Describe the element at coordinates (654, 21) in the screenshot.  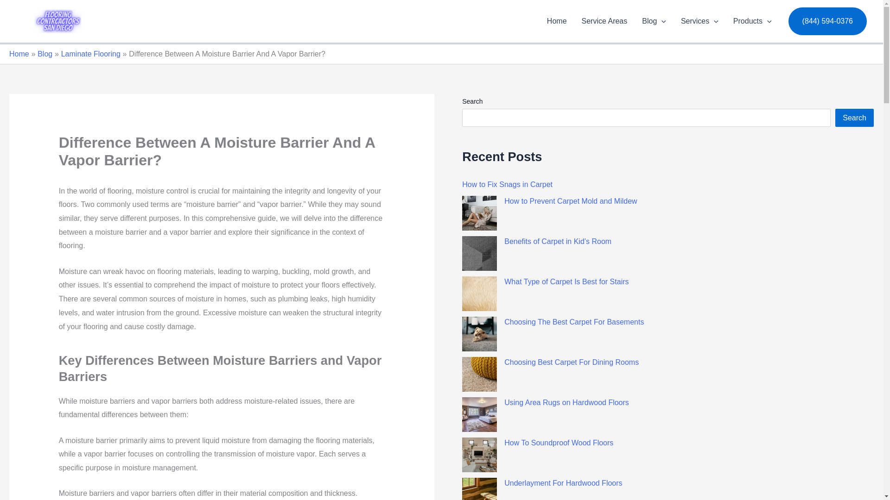
I see `Blog` at that location.